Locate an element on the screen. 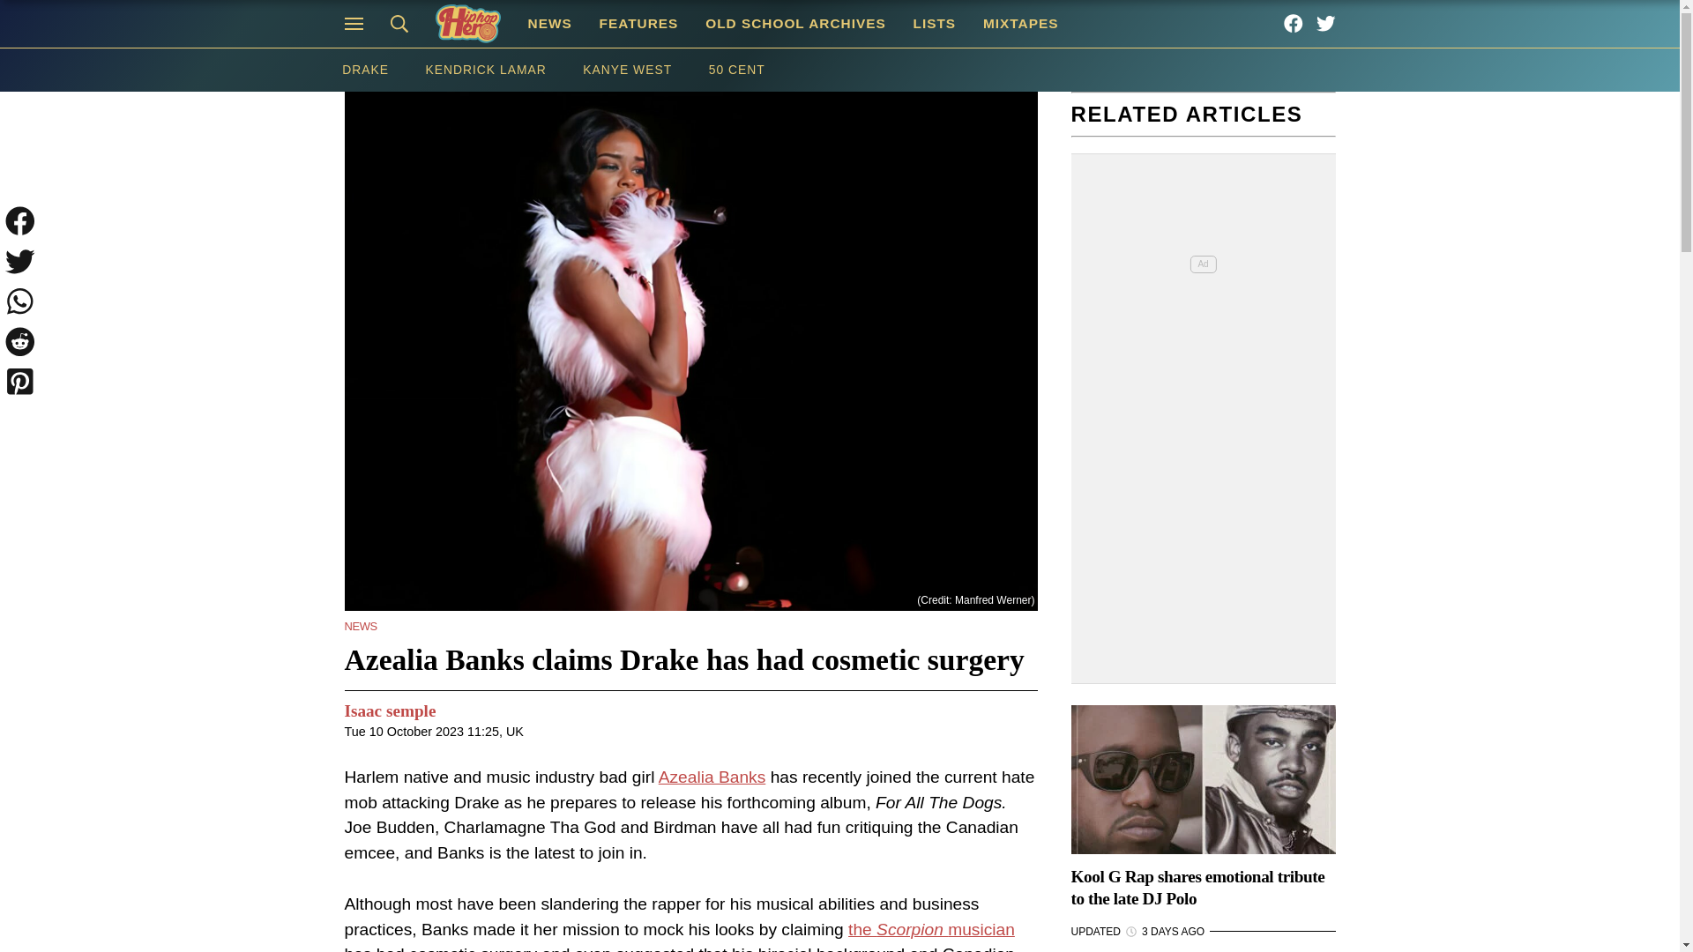 Image resolution: width=1693 pixels, height=952 pixels. Hip Hop Hero on Facebook is located at coordinates (1293, 23).